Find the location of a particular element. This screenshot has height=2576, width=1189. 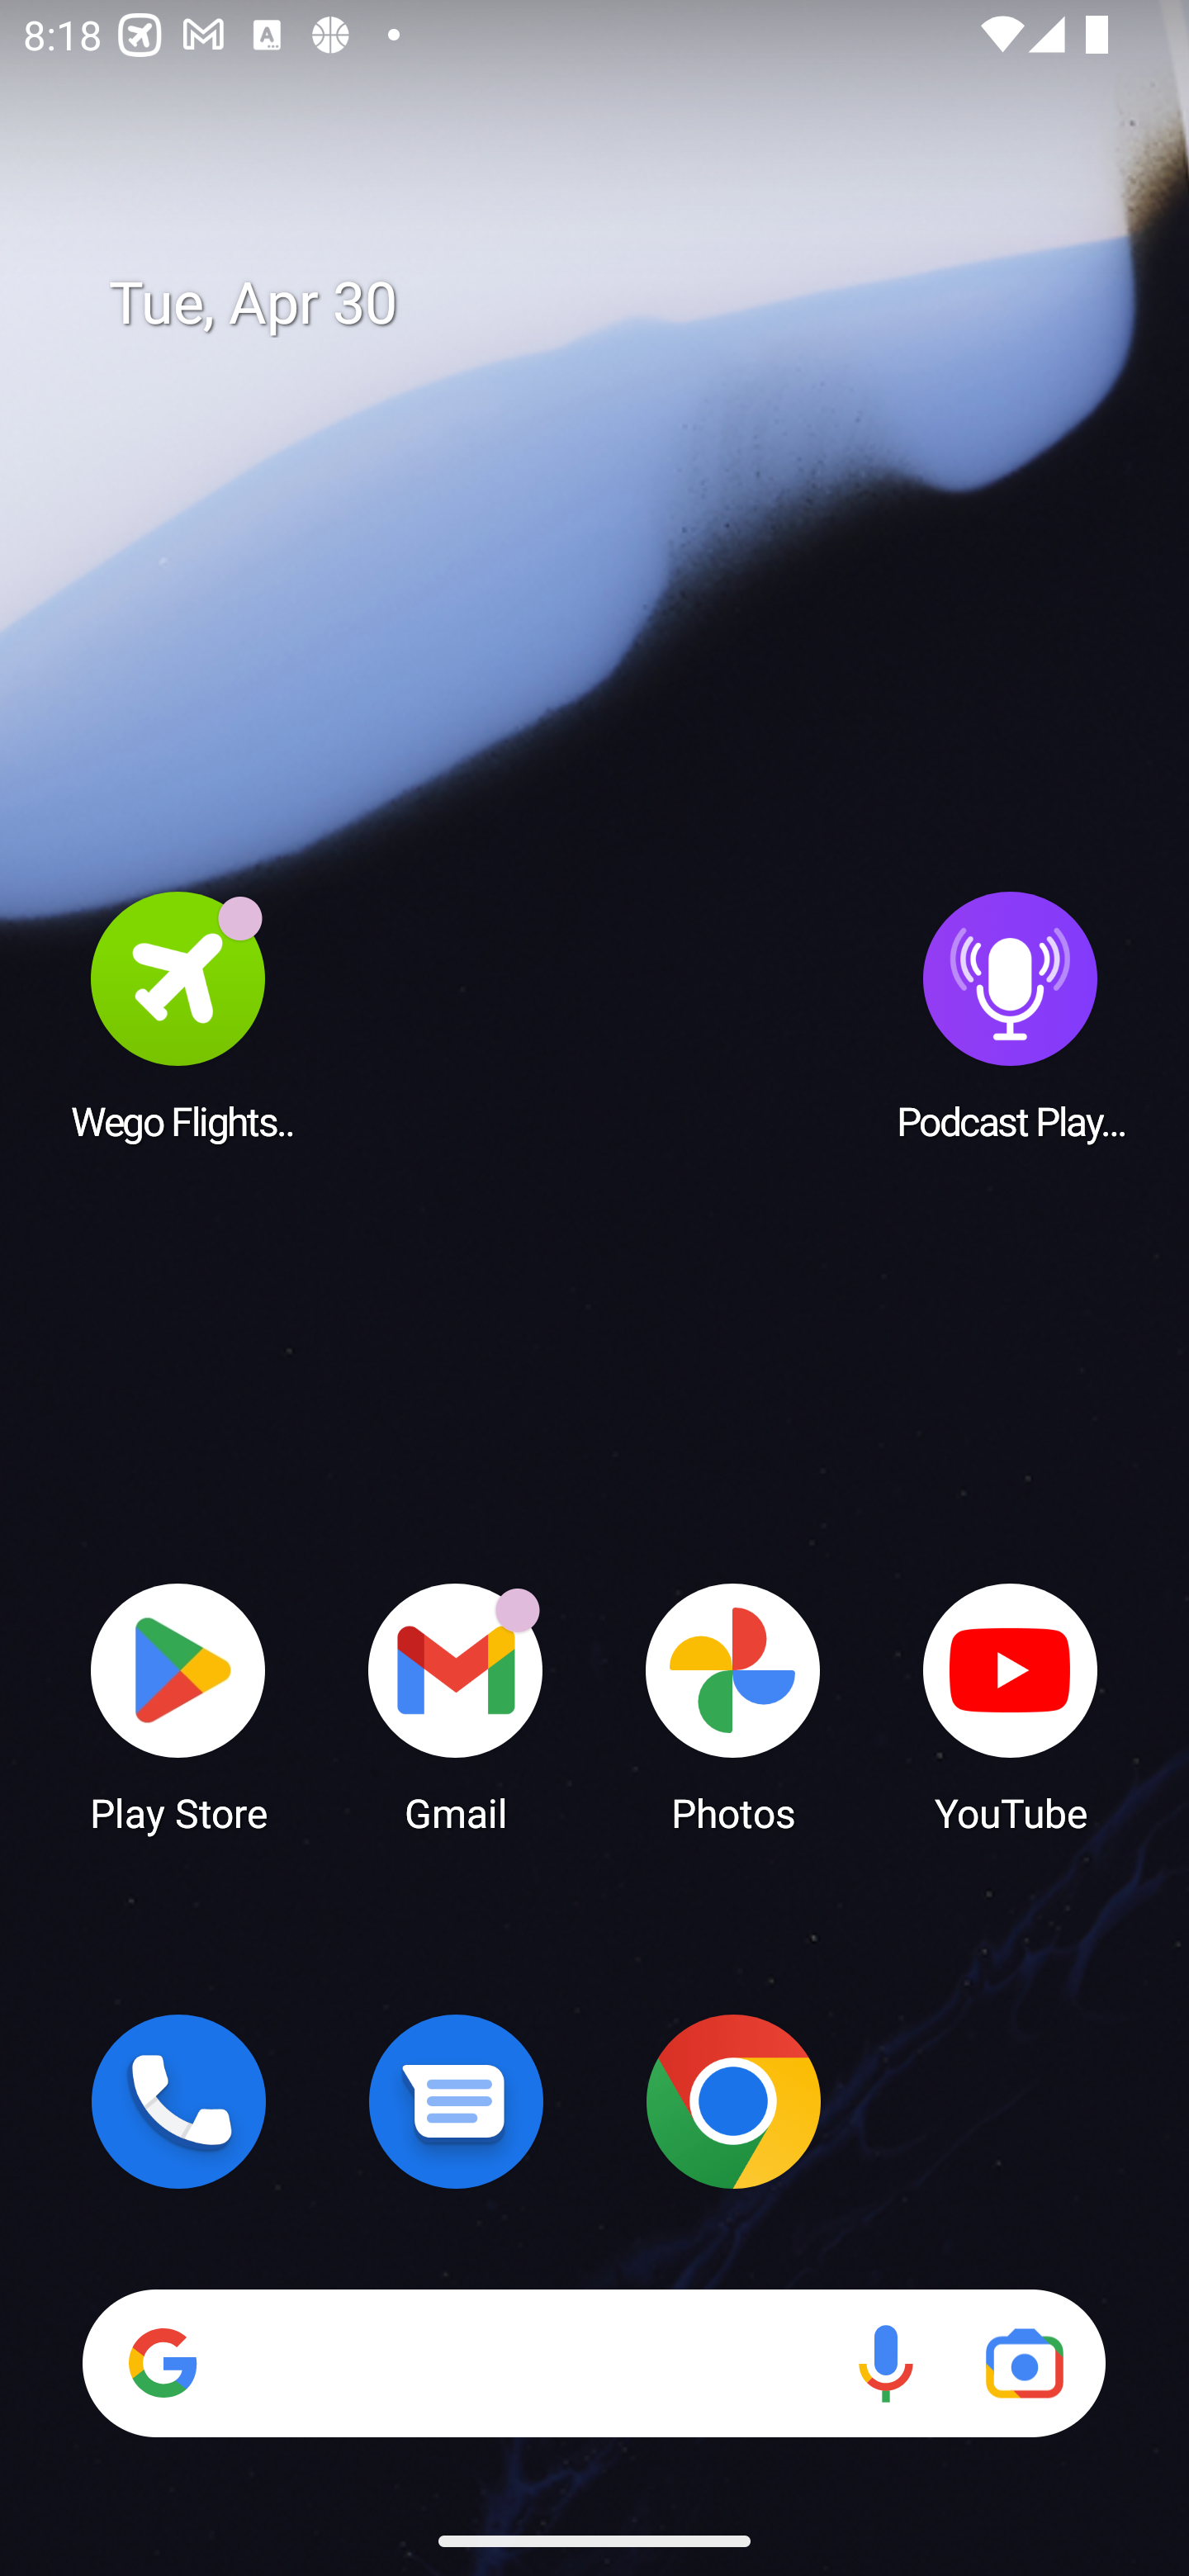

Photos is located at coordinates (733, 1706).